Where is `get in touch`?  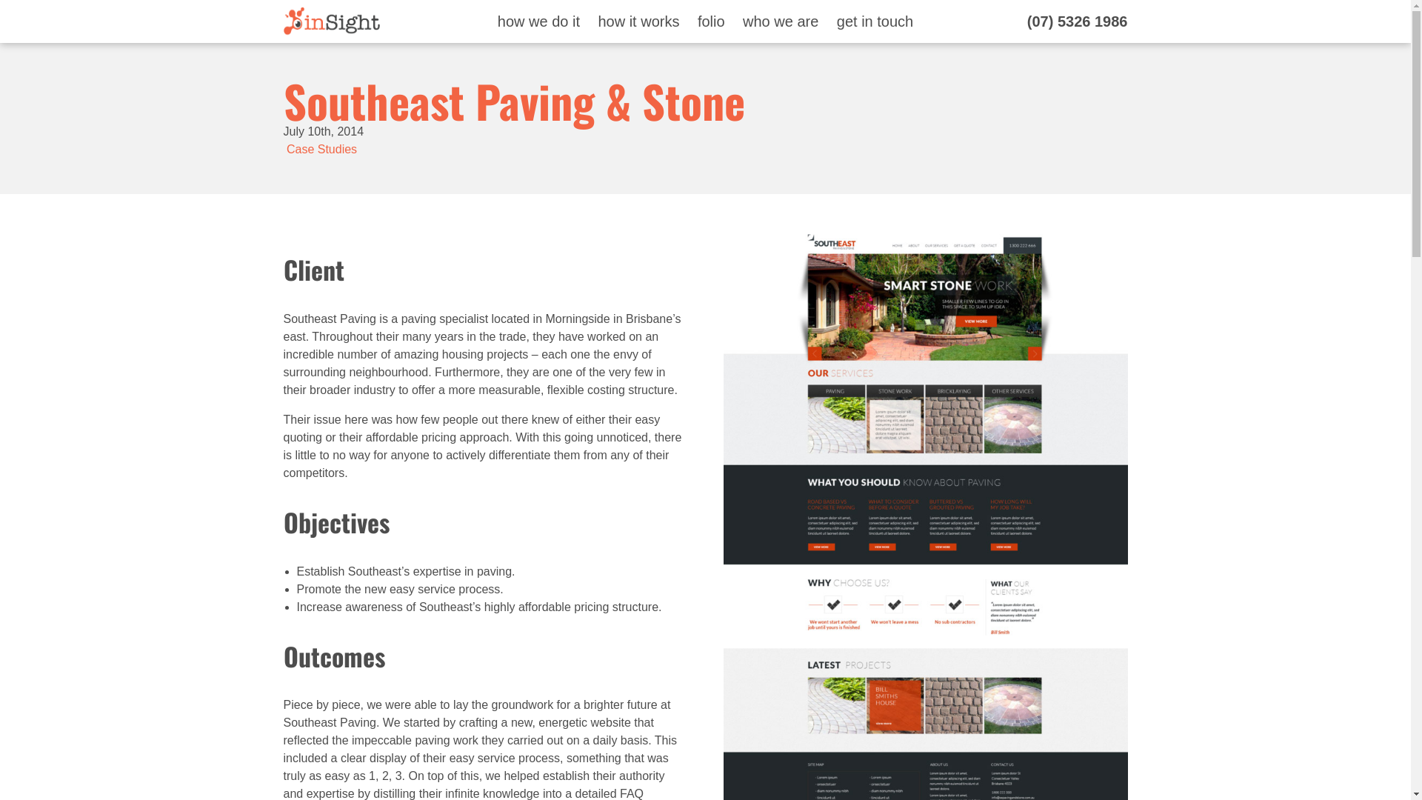 get in touch is located at coordinates (875, 21).